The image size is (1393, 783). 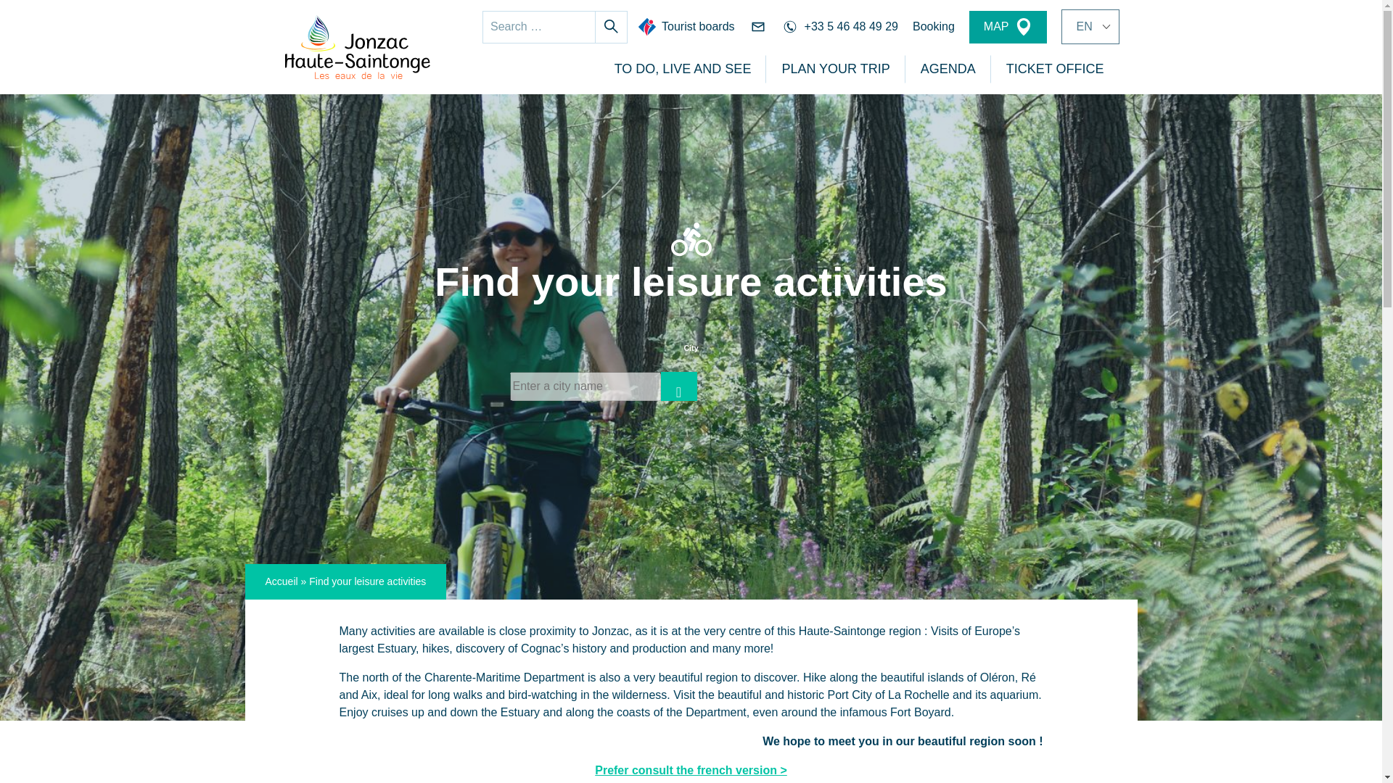 What do you see at coordinates (686, 26) in the screenshot?
I see `Tourist boards` at bounding box center [686, 26].